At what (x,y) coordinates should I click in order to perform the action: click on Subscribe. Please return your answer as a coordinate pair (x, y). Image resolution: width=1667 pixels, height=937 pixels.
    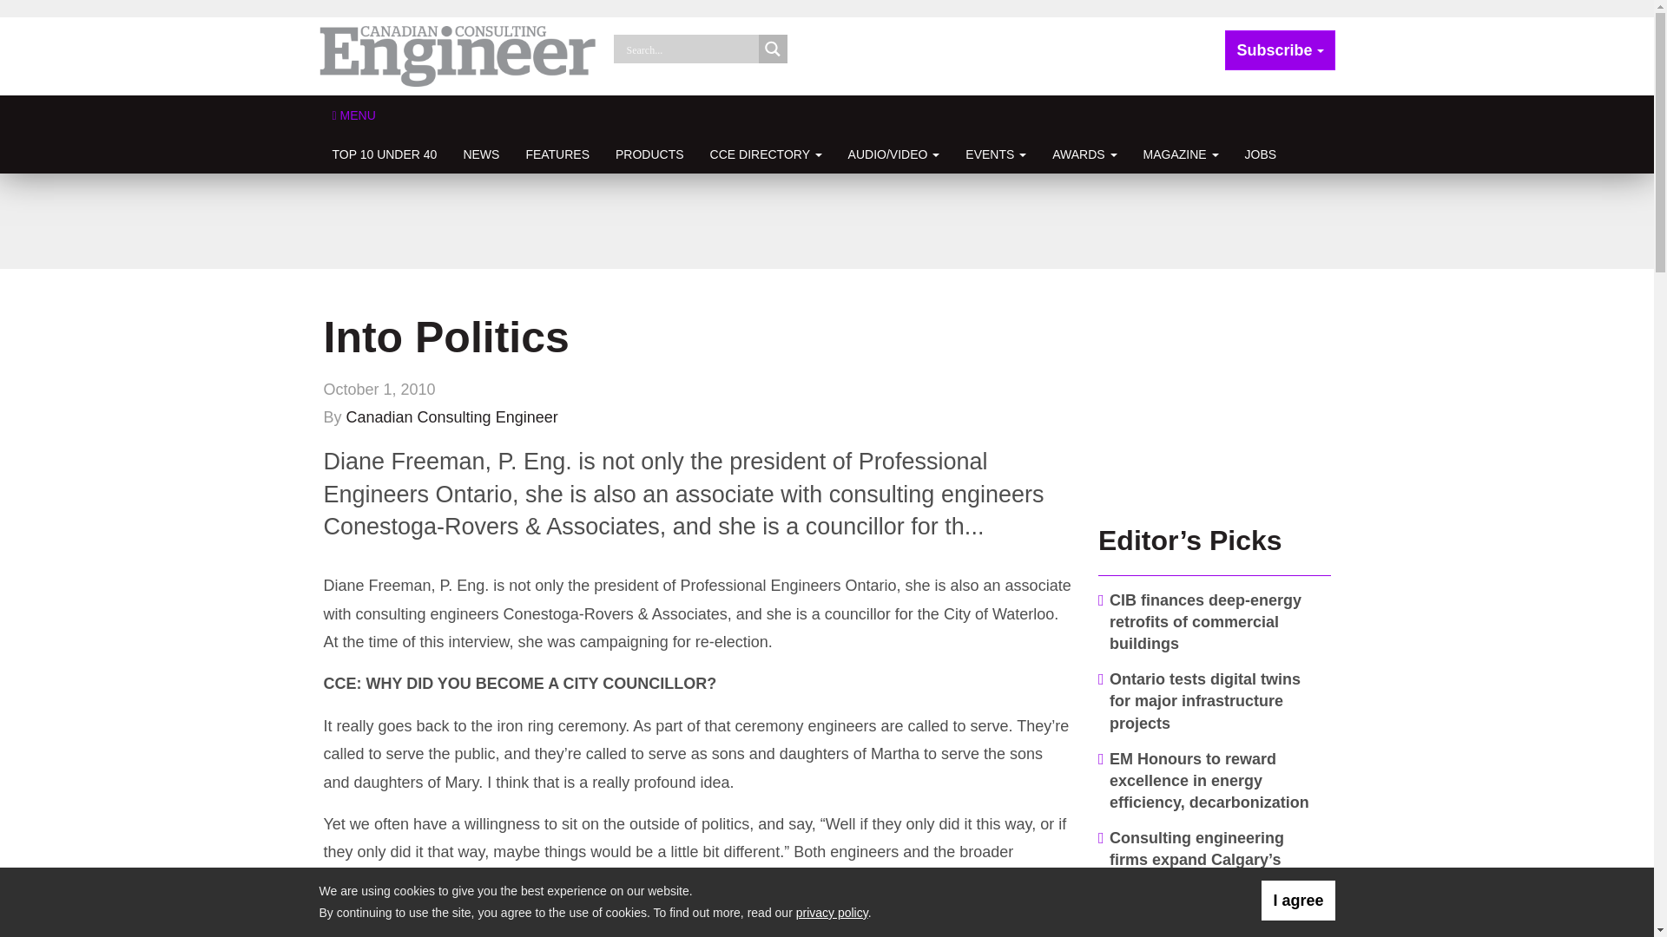
    Looking at the image, I should click on (1280, 50).